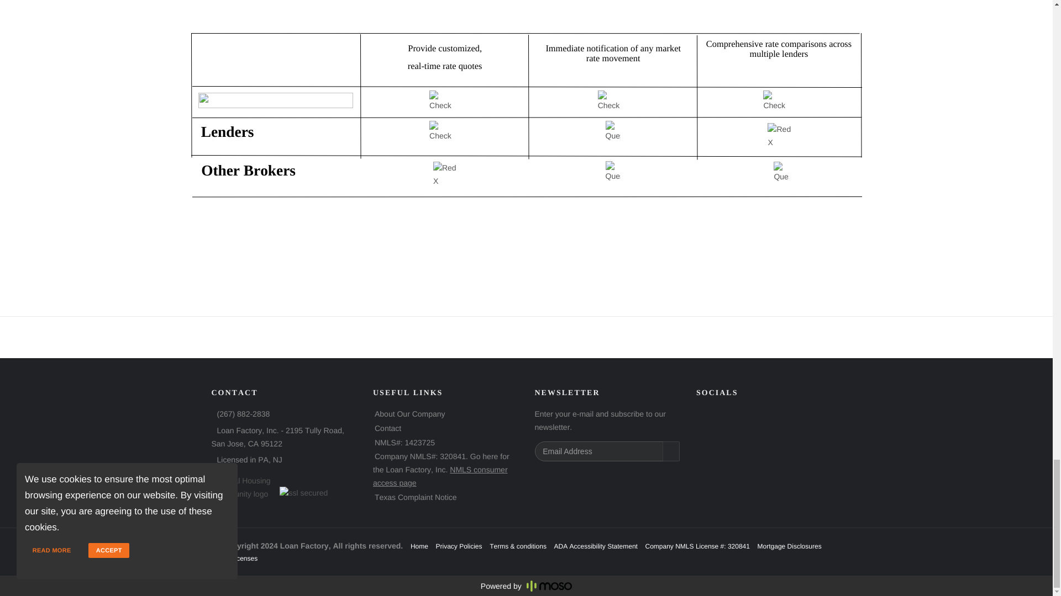  What do you see at coordinates (410, 414) in the screenshot?
I see `About Our Company` at bounding box center [410, 414].